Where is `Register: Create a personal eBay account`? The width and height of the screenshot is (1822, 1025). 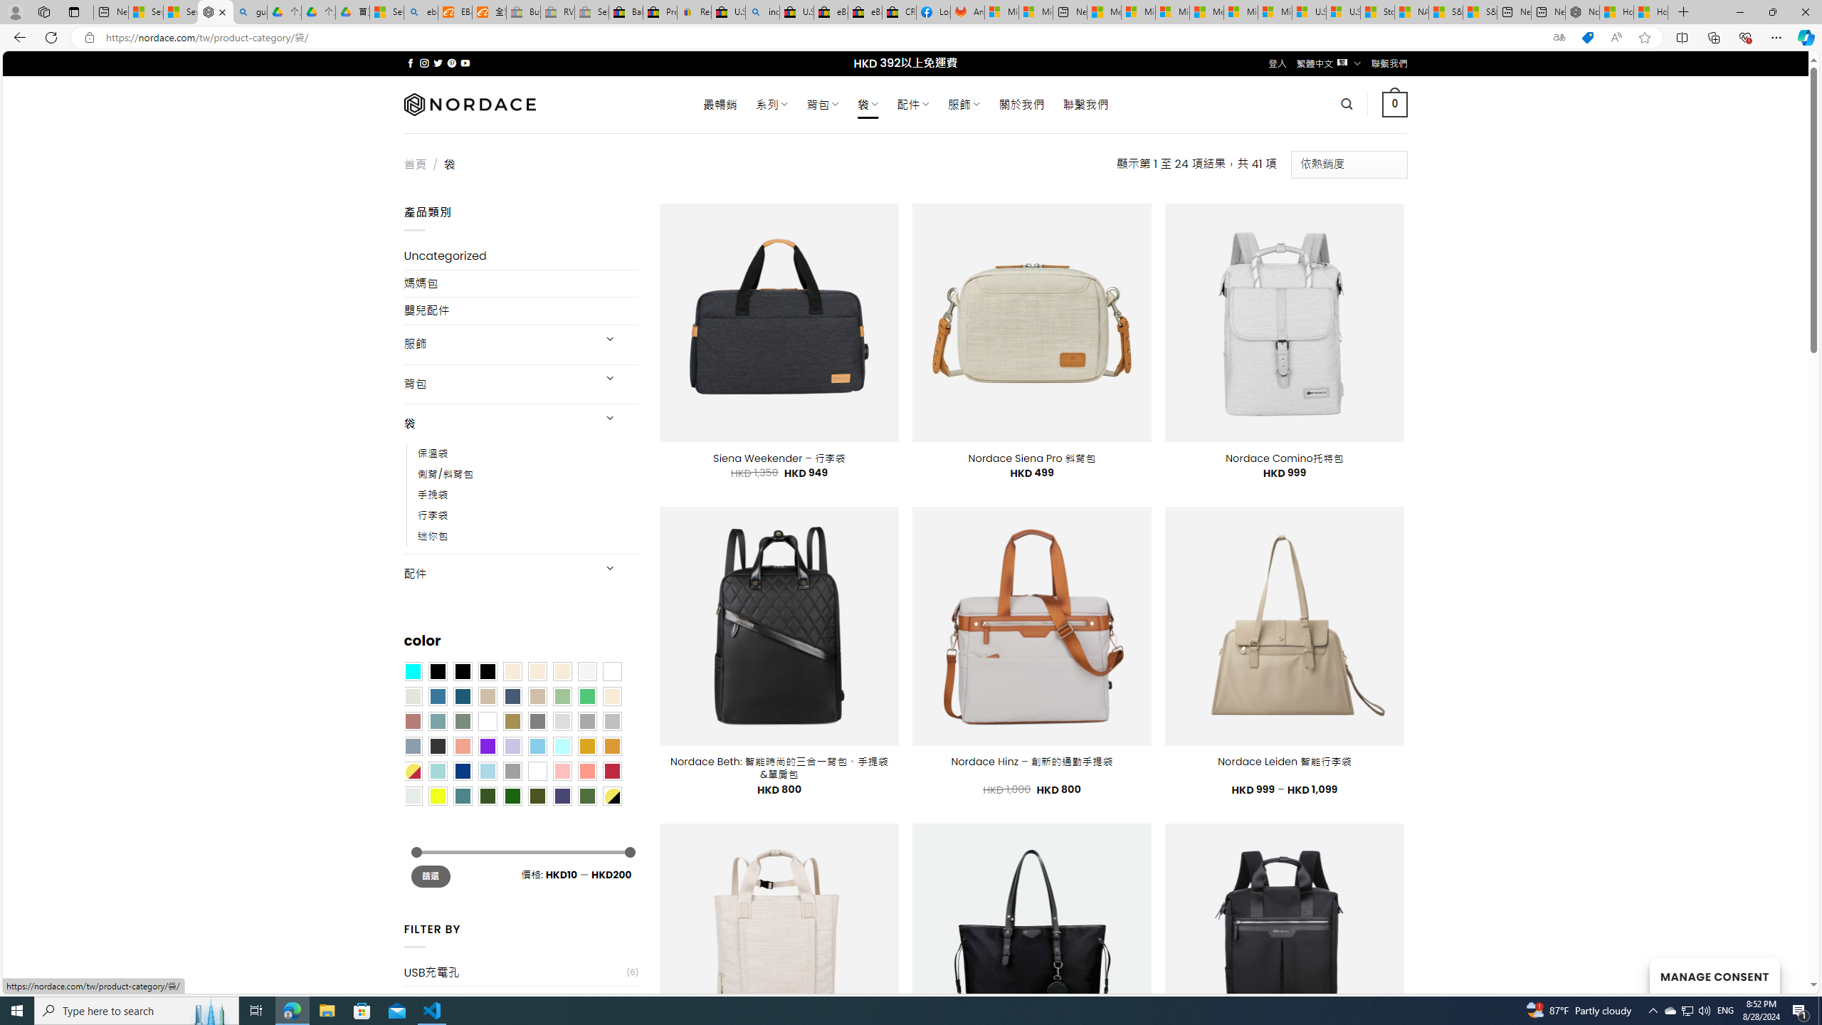
Register: Create a personal eBay account is located at coordinates (694, 12).